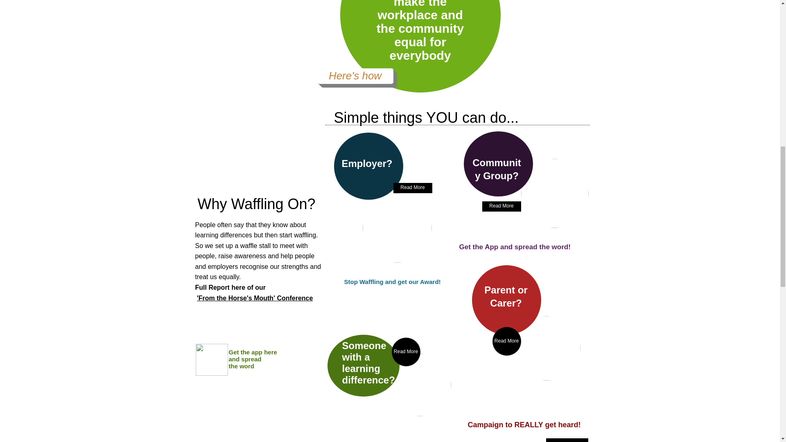 The width and height of the screenshot is (786, 442). What do you see at coordinates (405, 352) in the screenshot?
I see `Read More` at bounding box center [405, 352].